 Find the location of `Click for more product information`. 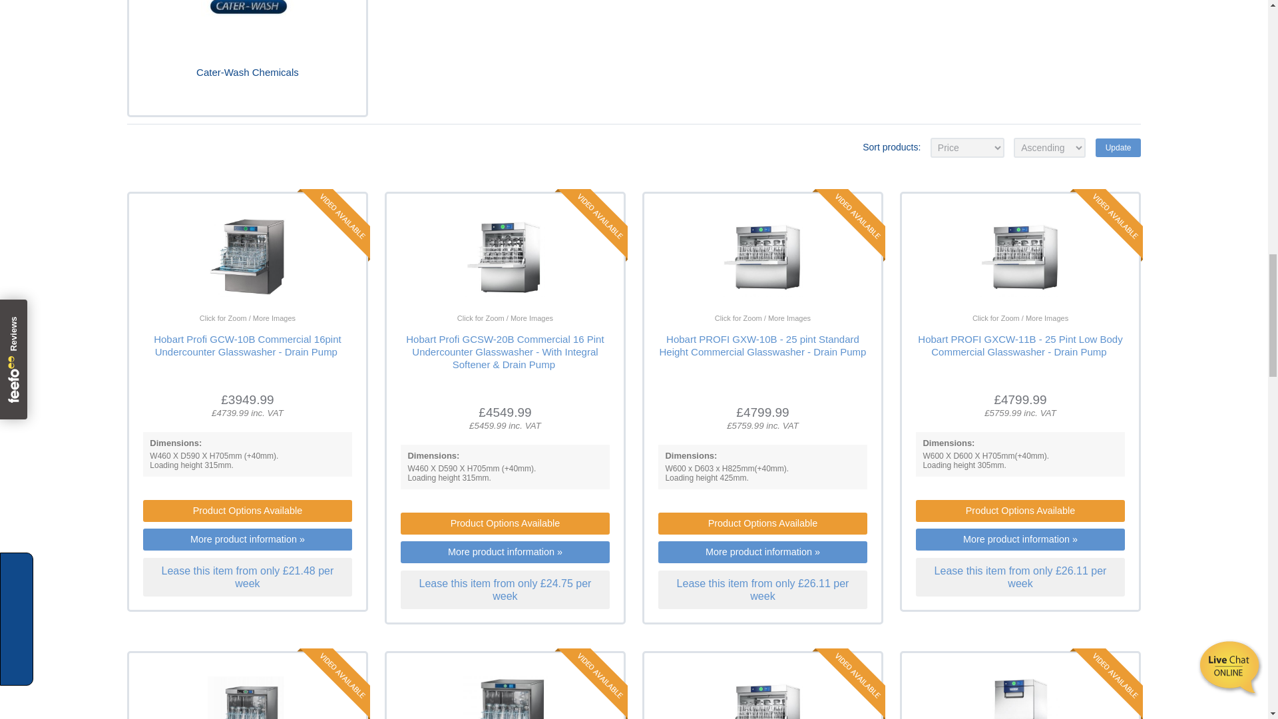

Click for more product information is located at coordinates (477, 692).